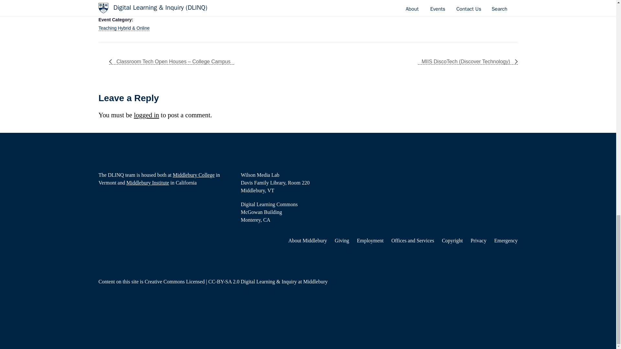 This screenshot has width=621, height=349. Describe the element at coordinates (478, 240) in the screenshot. I see `Privacy` at that location.